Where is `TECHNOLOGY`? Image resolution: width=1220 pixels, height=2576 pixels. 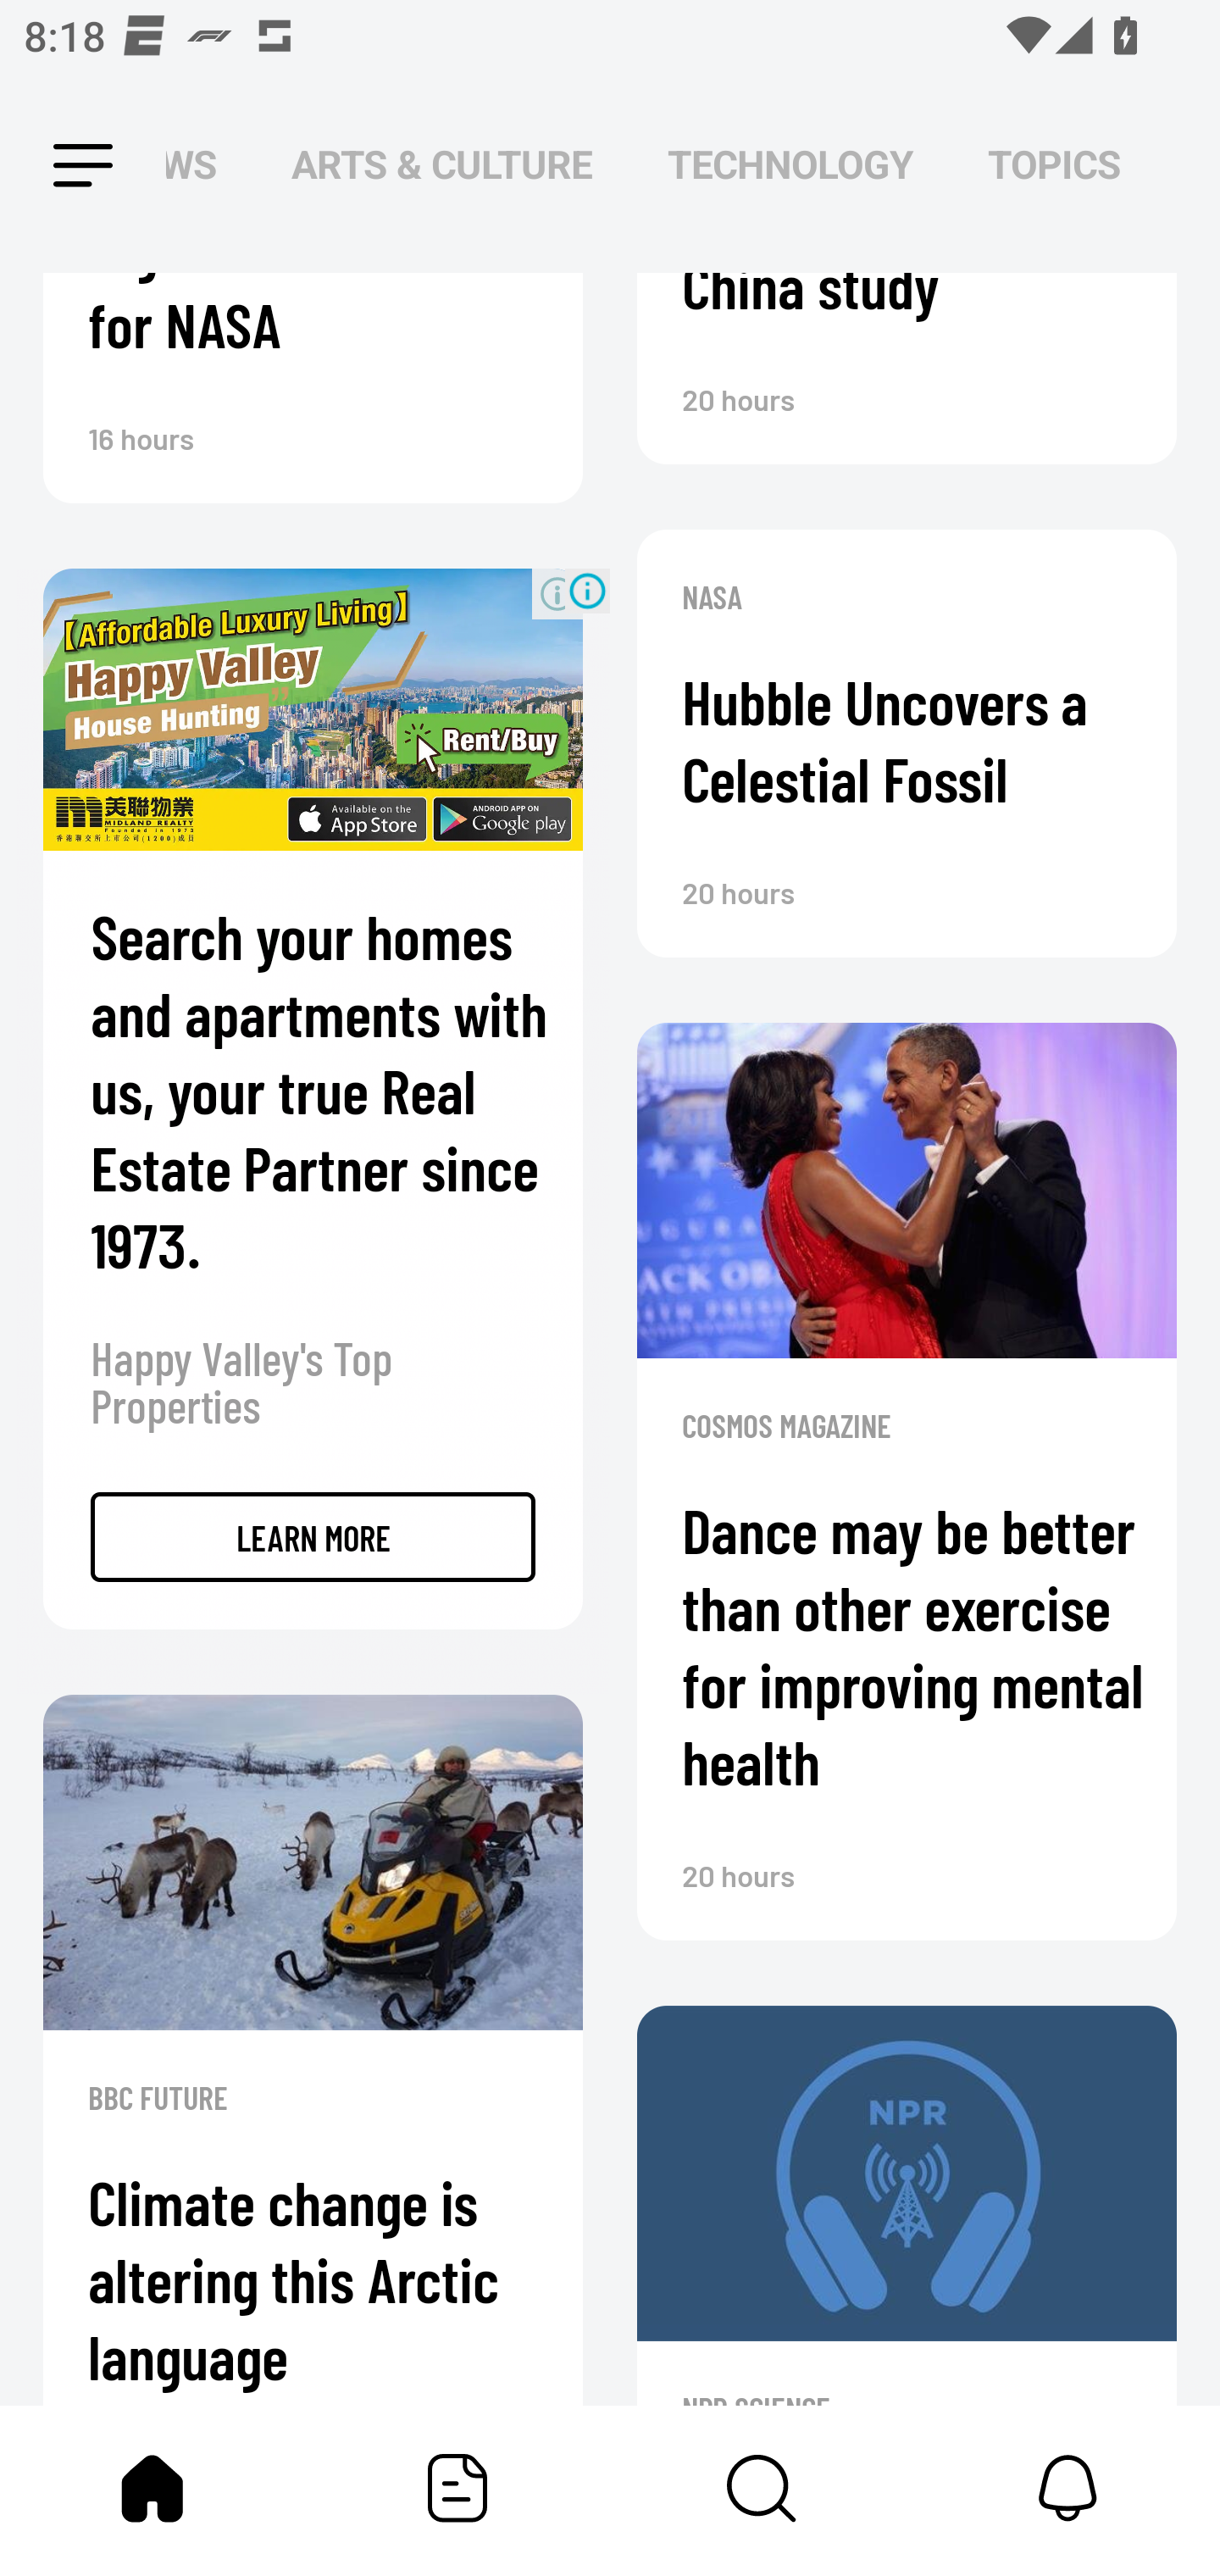 TECHNOLOGY is located at coordinates (790, 166).